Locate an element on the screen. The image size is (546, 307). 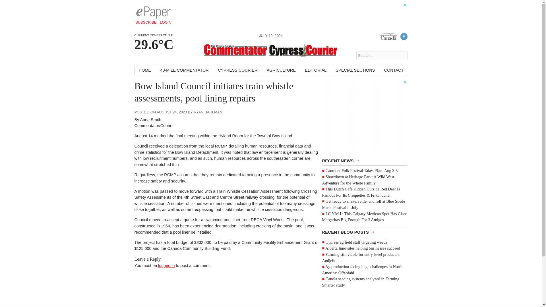
3rd party ad content is located at coordinates (304, 15).